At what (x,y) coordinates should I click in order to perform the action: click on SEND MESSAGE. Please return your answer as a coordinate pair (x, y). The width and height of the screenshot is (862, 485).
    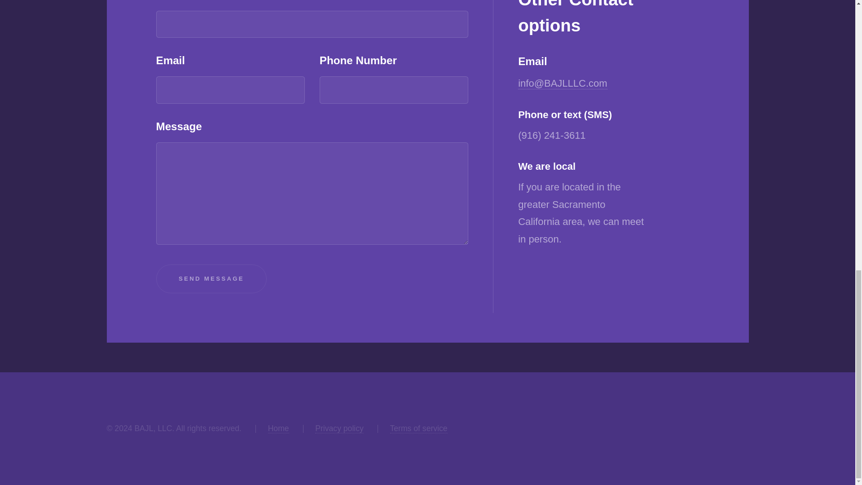
    Looking at the image, I should click on (211, 279).